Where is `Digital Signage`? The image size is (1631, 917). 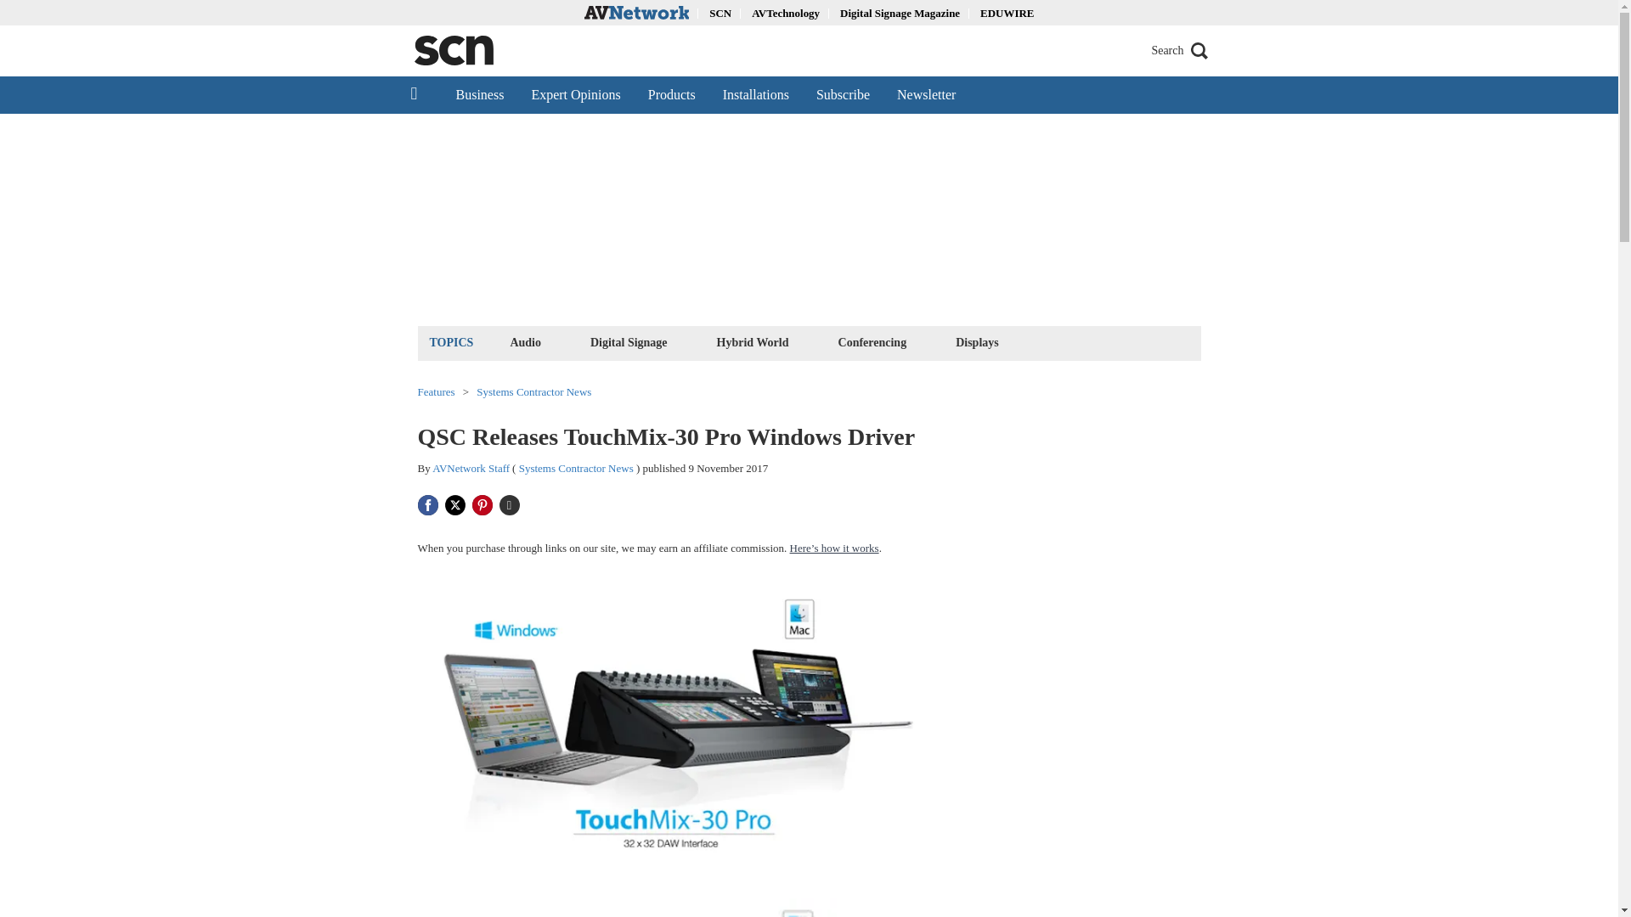
Digital Signage is located at coordinates (629, 341).